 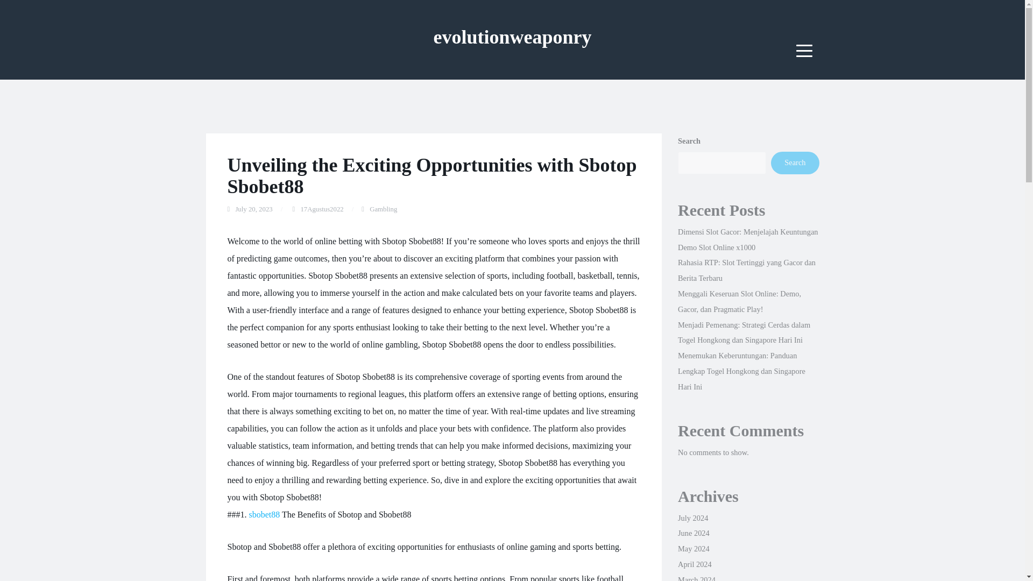 What do you see at coordinates (694, 564) in the screenshot?
I see `April 2024` at bounding box center [694, 564].